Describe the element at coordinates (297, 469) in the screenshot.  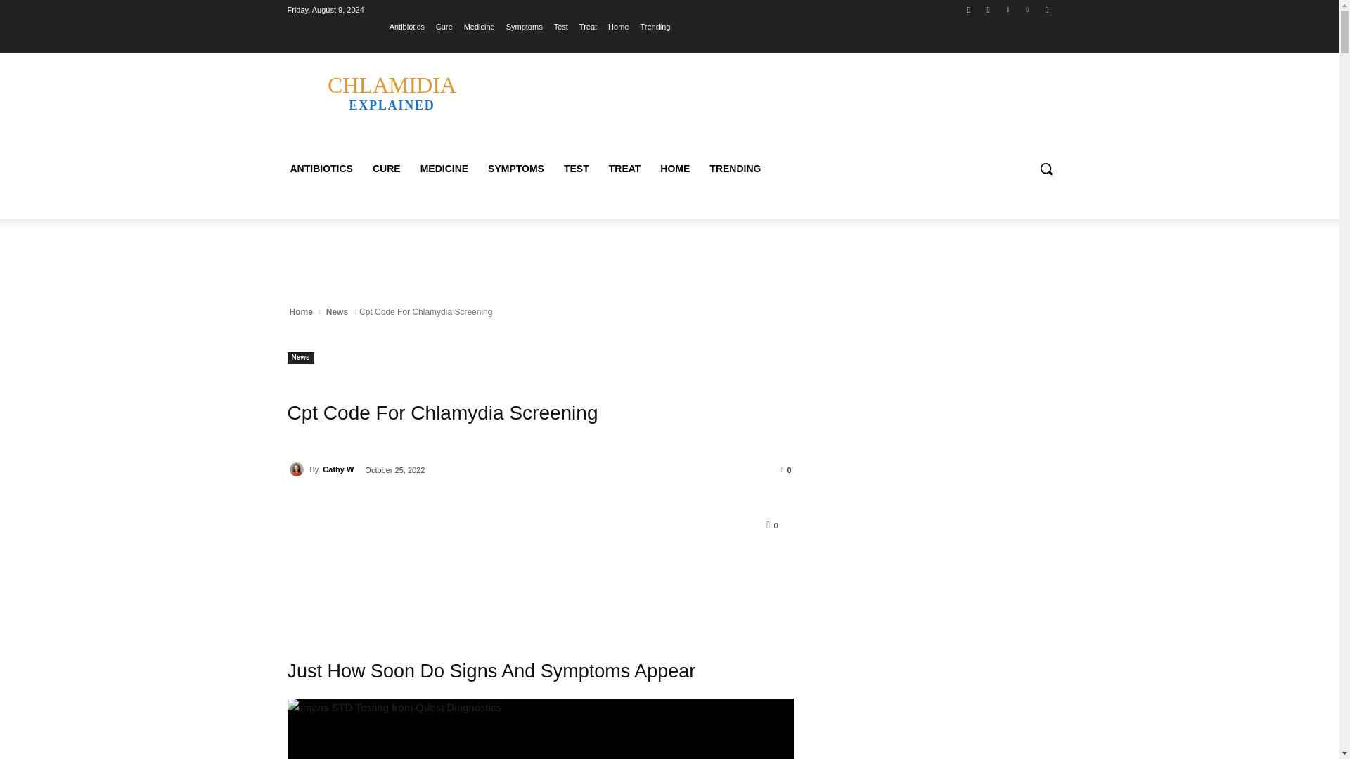
I see `Medicine` at that location.